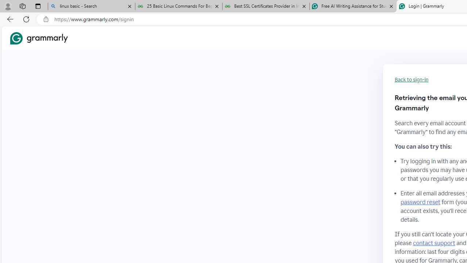 This screenshot has height=263, width=467. Describe the element at coordinates (91, 7) in the screenshot. I see `linux basic - Search` at that location.